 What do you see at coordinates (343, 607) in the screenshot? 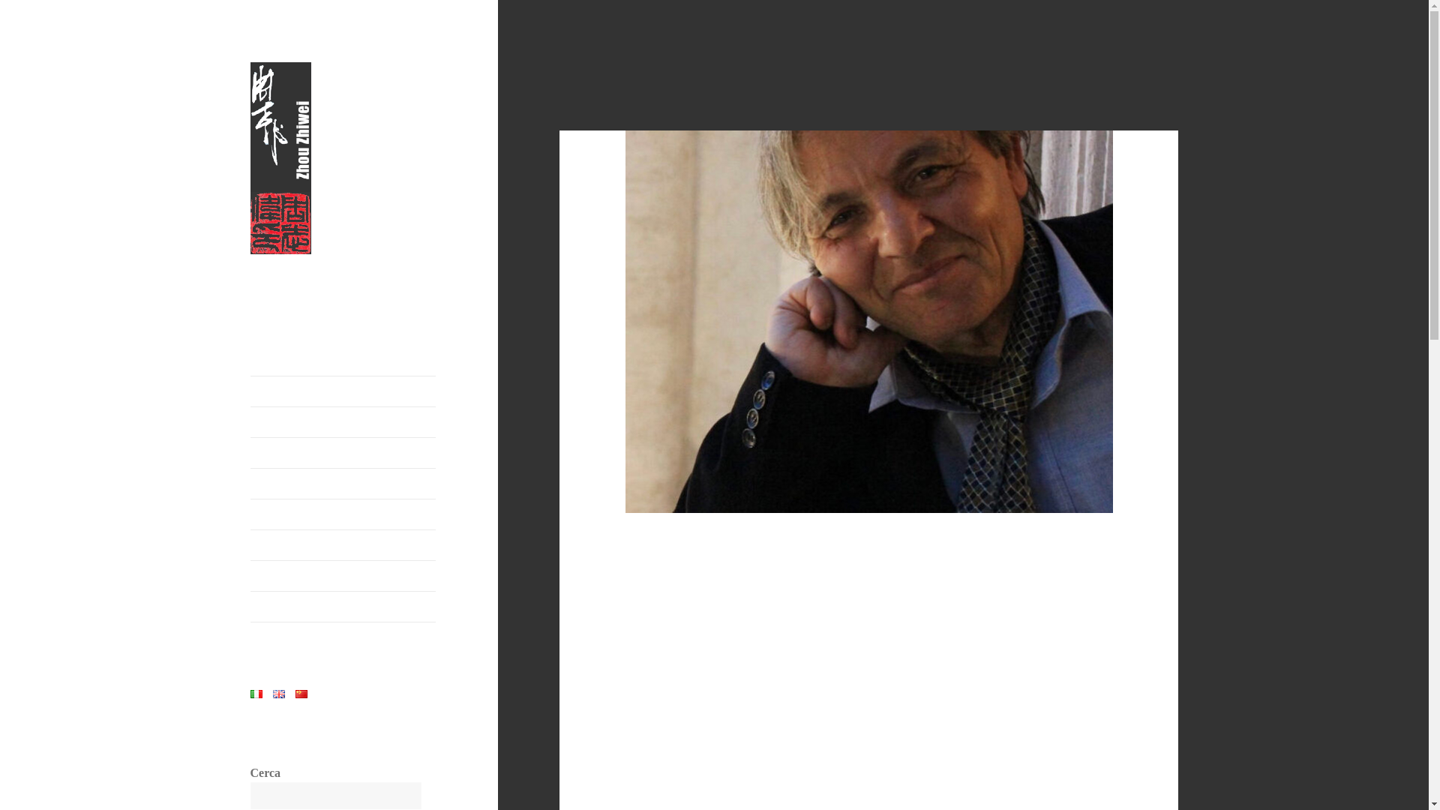
I see `Contact` at bounding box center [343, 607].